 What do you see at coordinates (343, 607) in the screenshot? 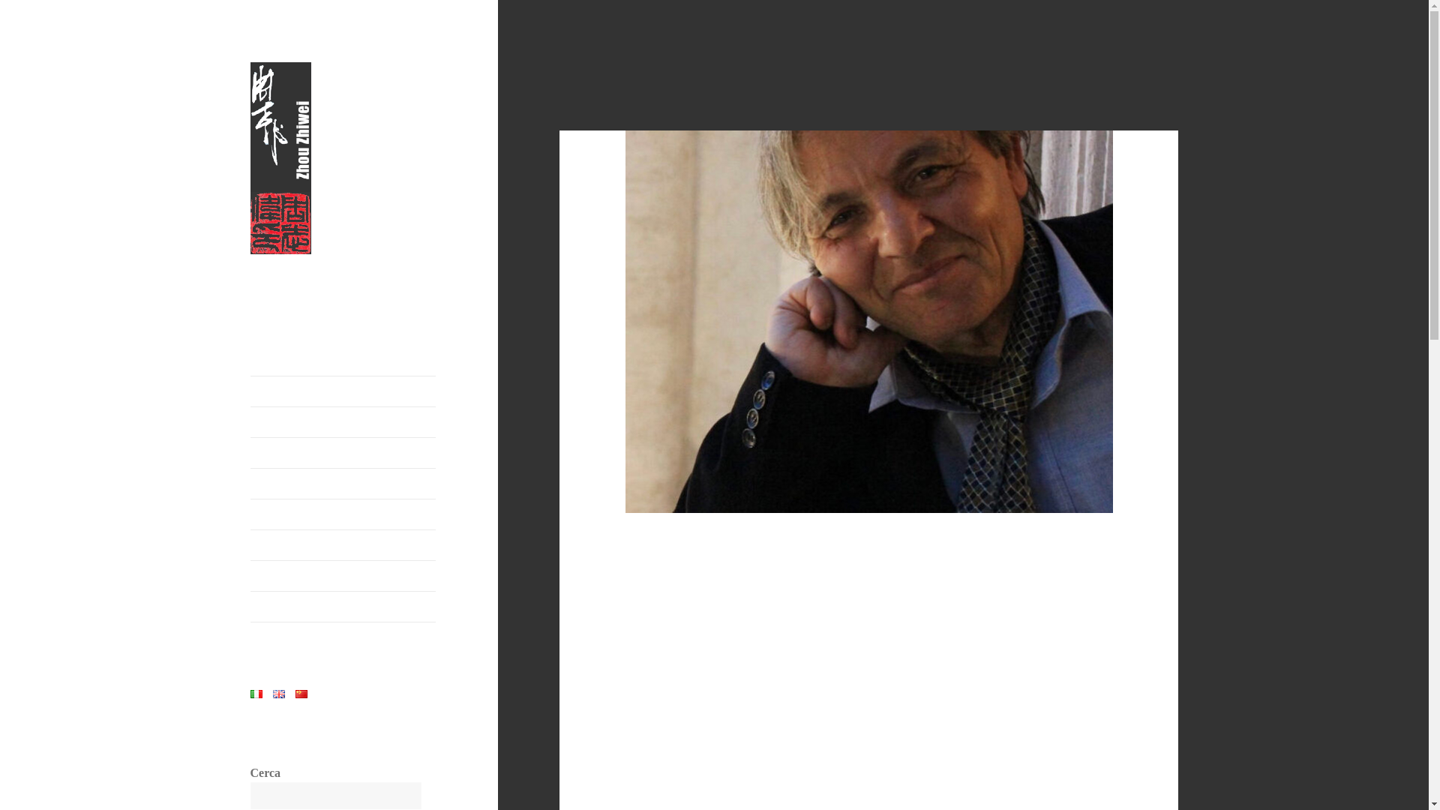
I see `Contact` at bounding box center [343, 607].